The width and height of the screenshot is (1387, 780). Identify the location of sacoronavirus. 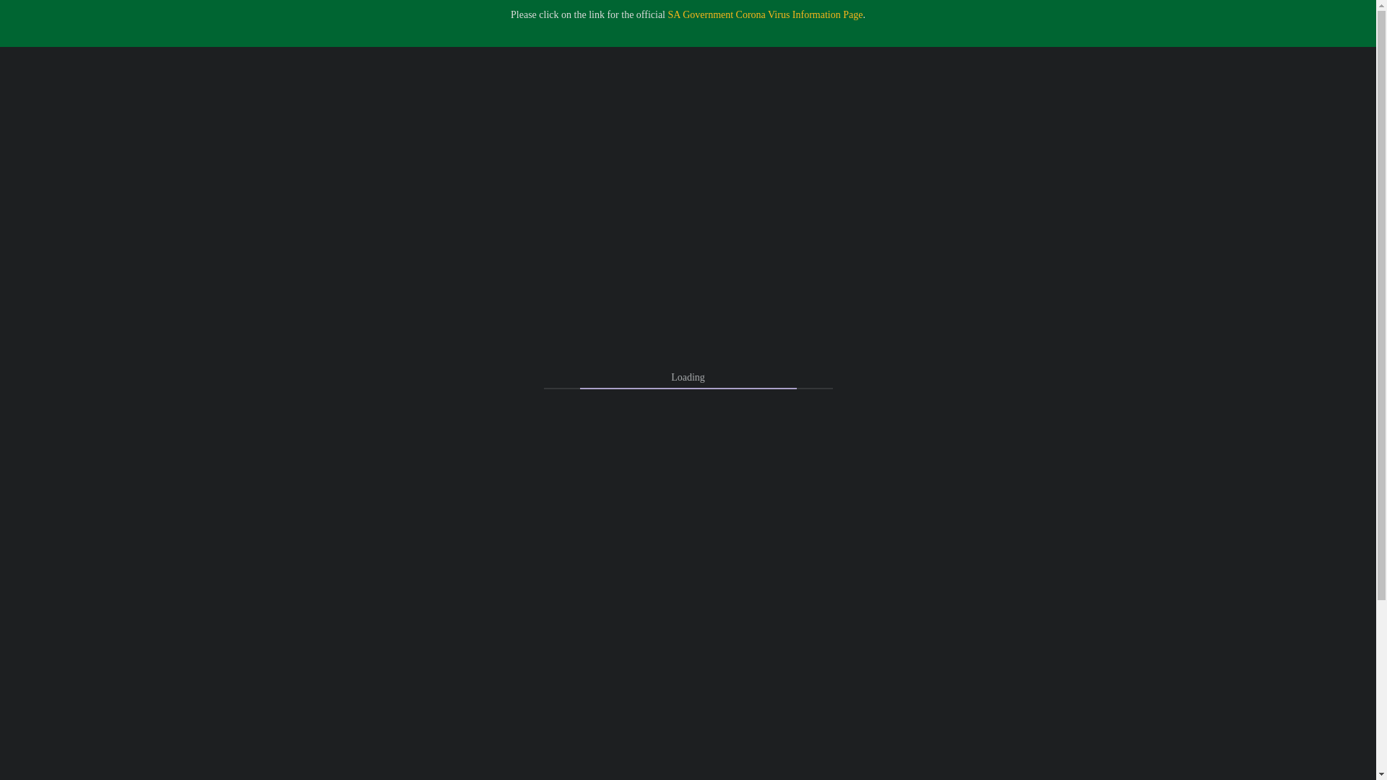
(766, 14).